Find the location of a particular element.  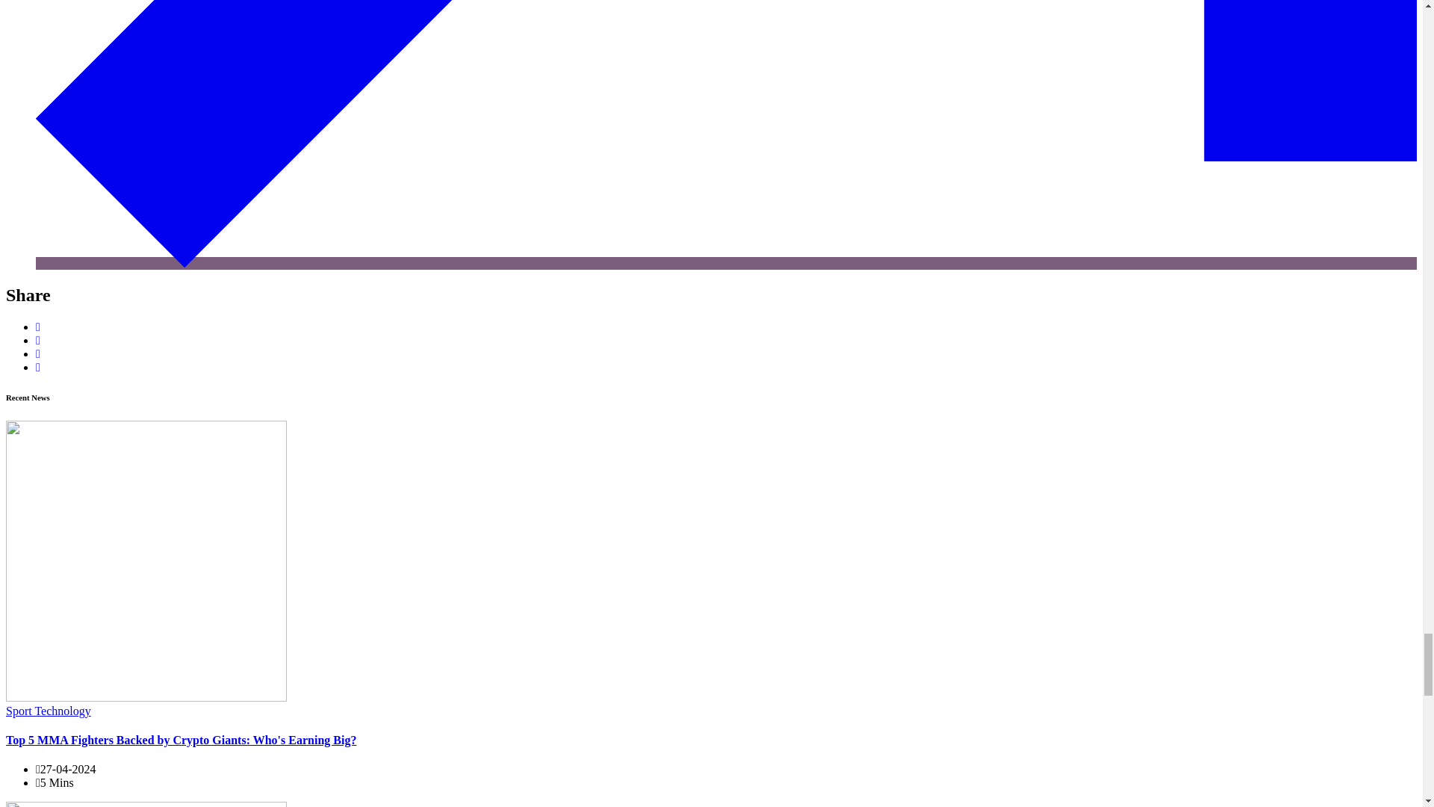

Sport Technology is located at coordinates (48, 710).